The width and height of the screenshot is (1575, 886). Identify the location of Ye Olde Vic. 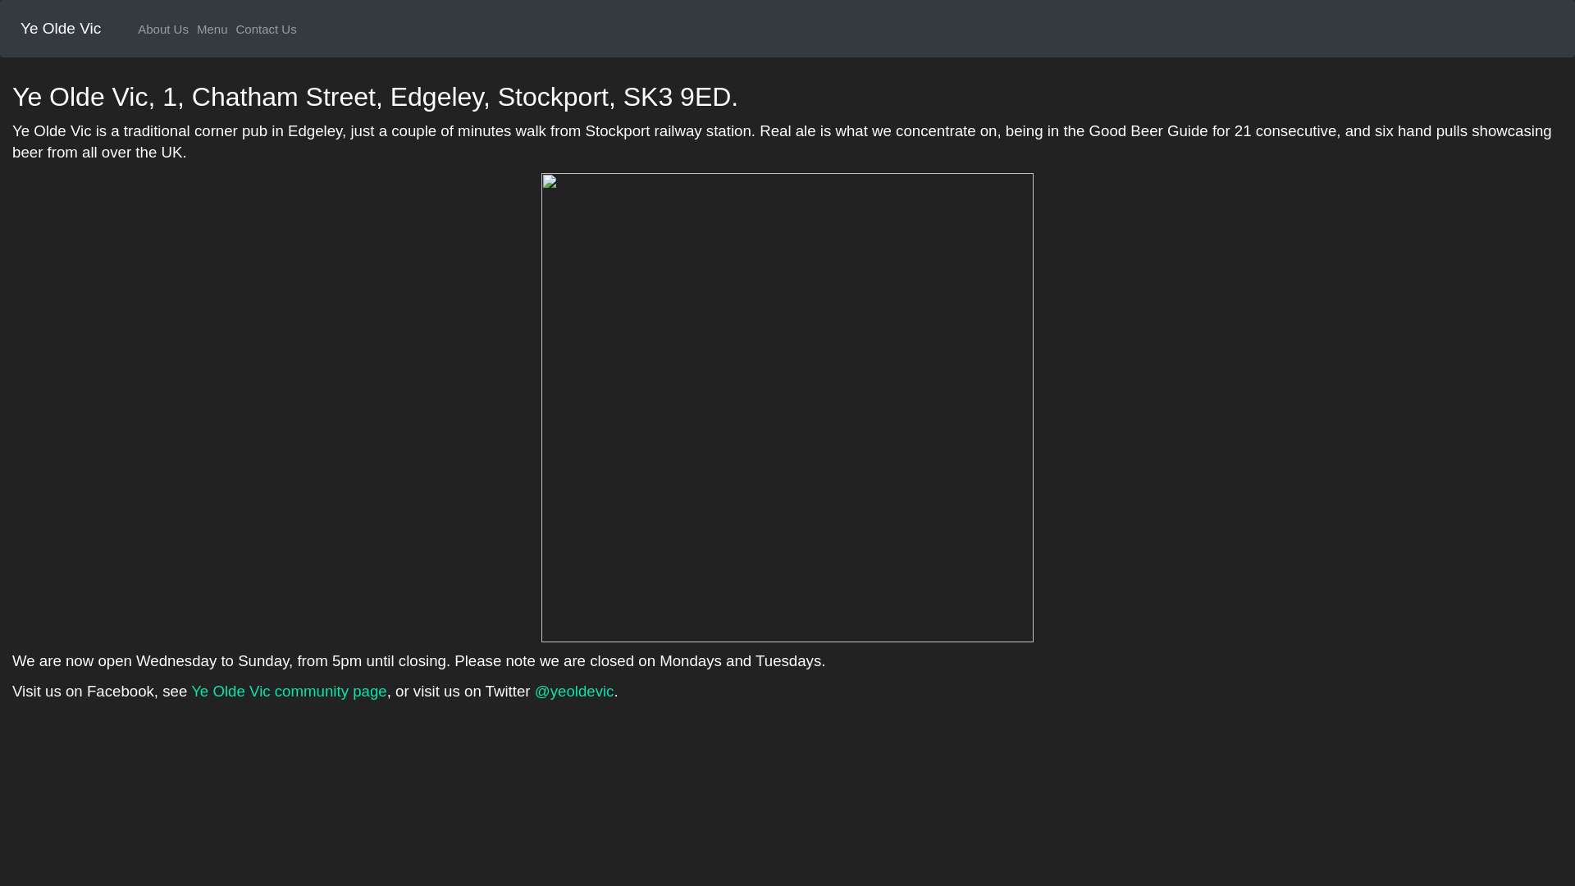
(61, 28).